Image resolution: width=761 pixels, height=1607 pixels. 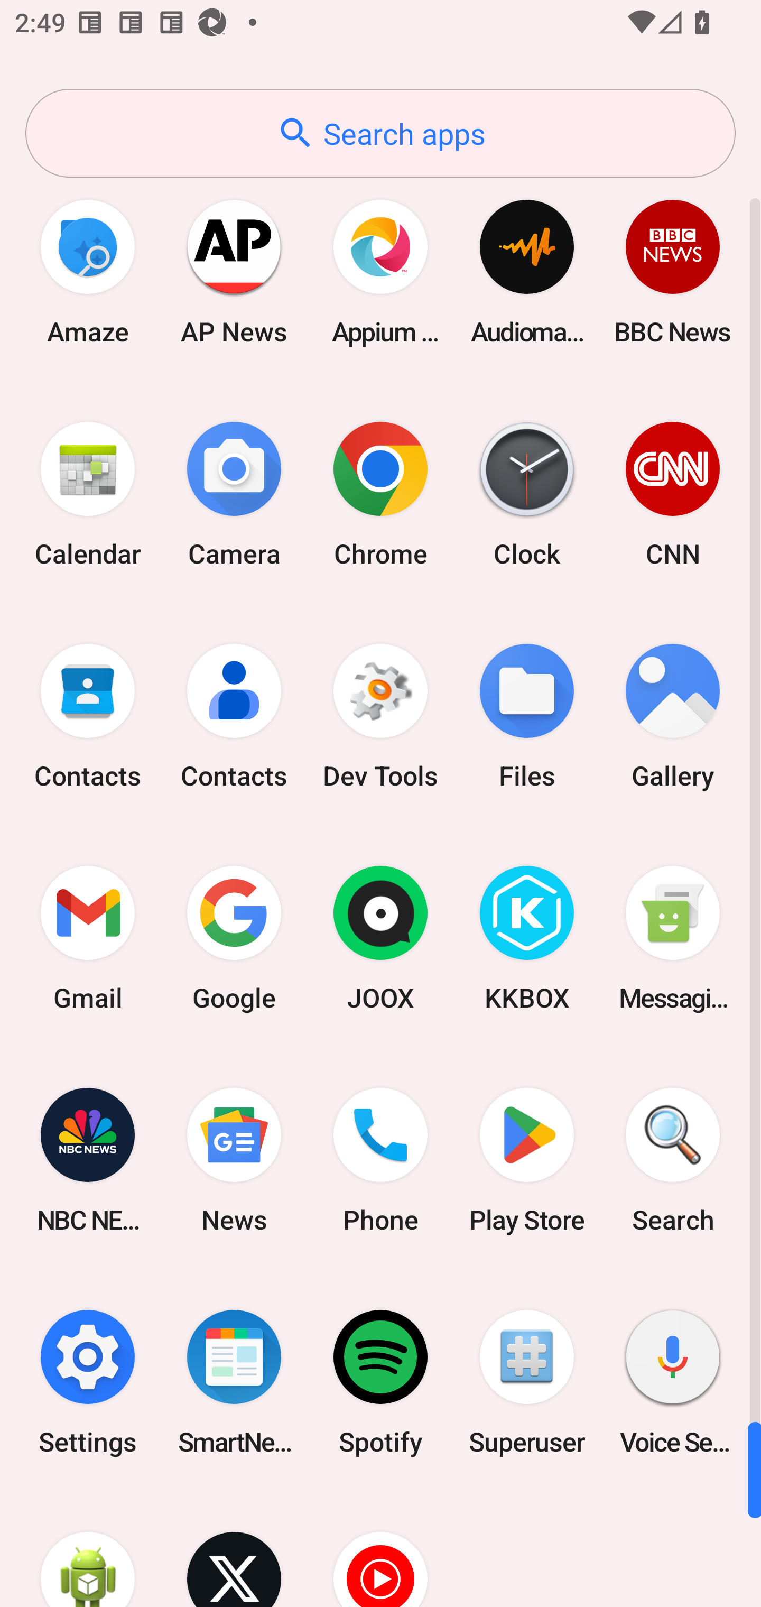 I want to click on Contacts, so click(x=234, y=717).